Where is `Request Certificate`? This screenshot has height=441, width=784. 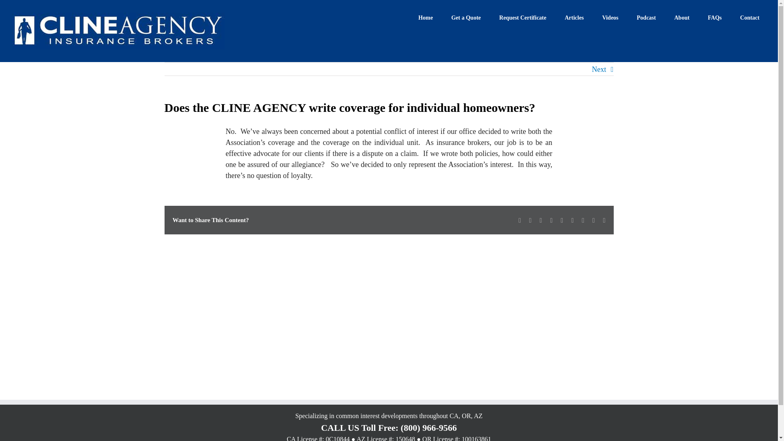 Request Certificate is located at coordinates (523, 17).